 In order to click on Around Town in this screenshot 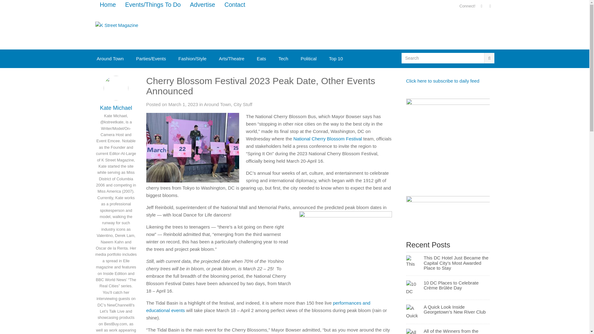, I will do `click(217, 104)`.